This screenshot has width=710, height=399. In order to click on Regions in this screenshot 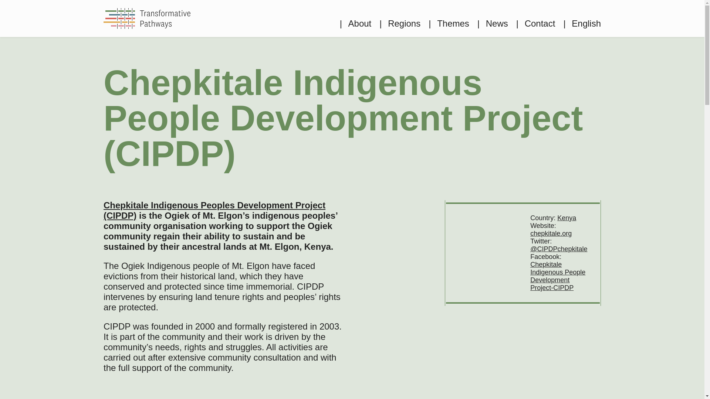, I will do `click(399, 23)`.